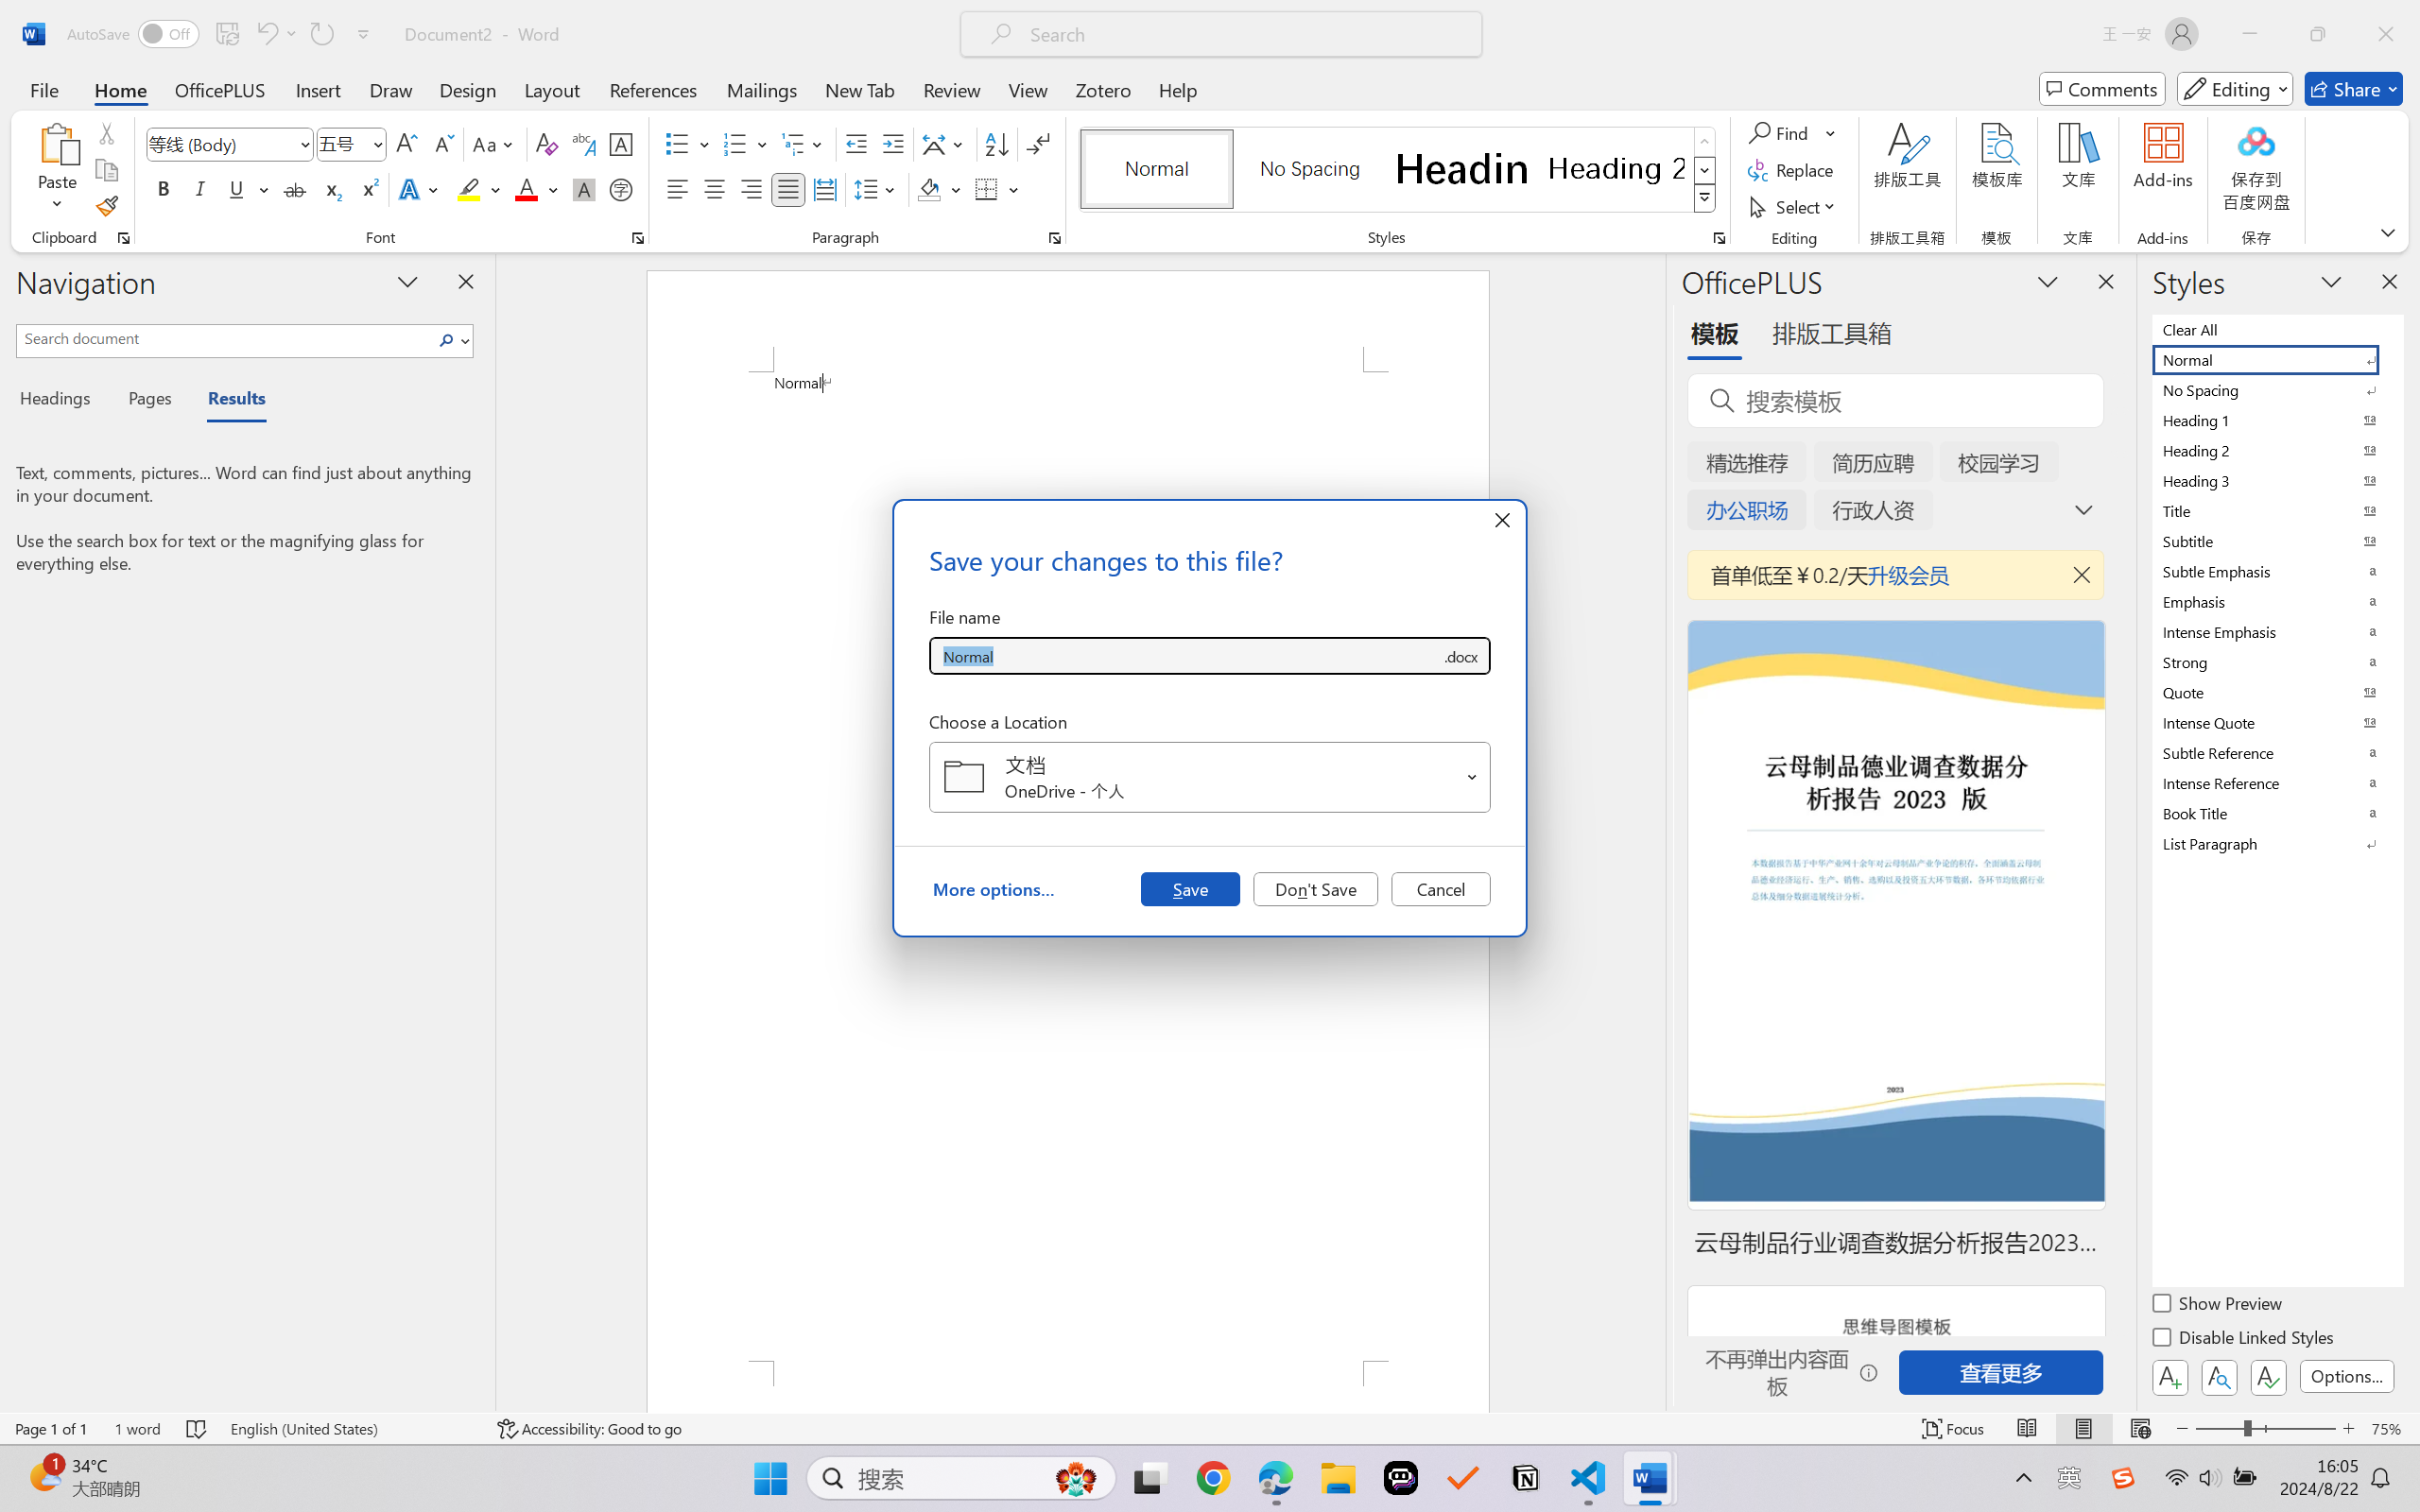 The width and height of the screenshot is (2420, 1512). Describe the element at coordinates (223, 34) in the screenshot. I see `Quick Access Toolbar` at that location.